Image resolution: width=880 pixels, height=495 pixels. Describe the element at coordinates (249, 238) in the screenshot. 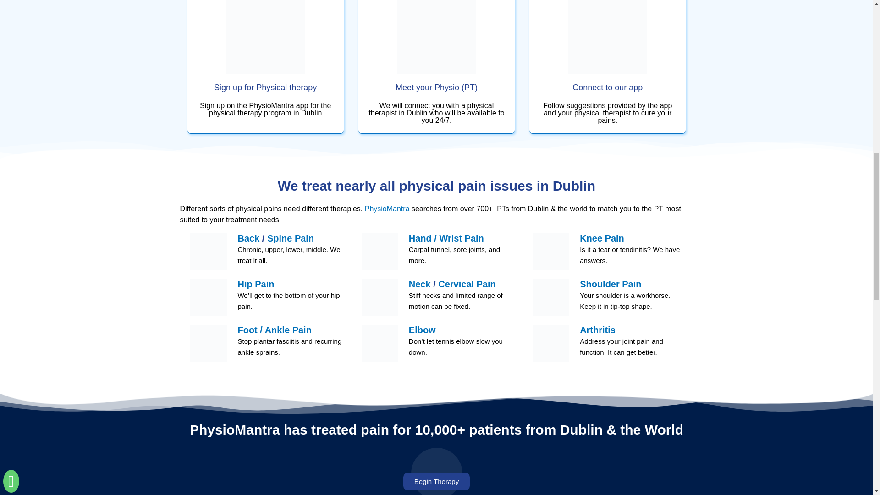

I see `Back` at that location.